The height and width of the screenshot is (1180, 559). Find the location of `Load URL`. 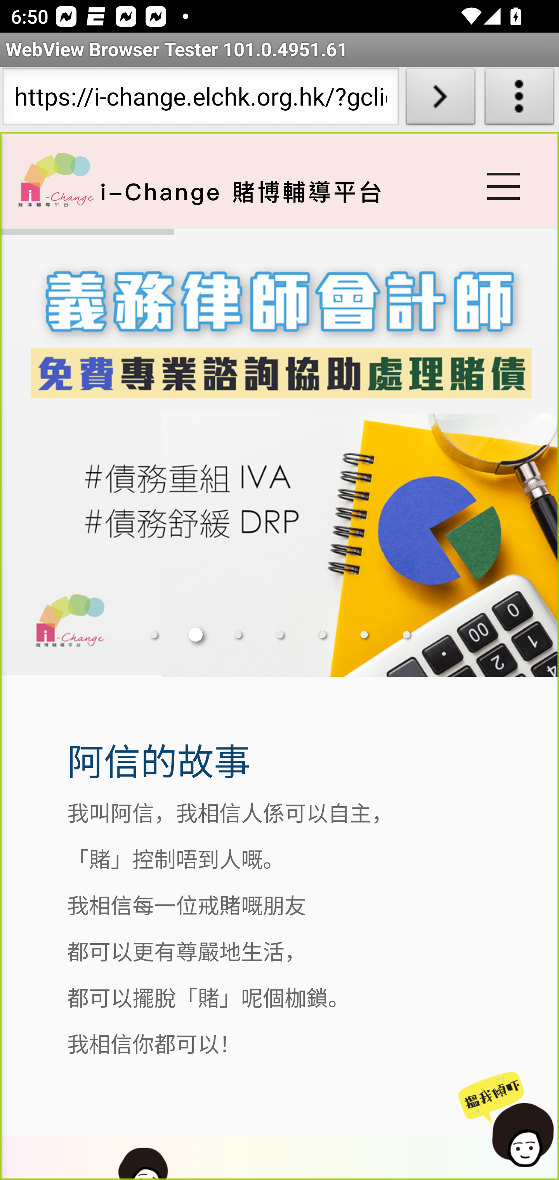

Load URL is located at coordinates (440, 99).